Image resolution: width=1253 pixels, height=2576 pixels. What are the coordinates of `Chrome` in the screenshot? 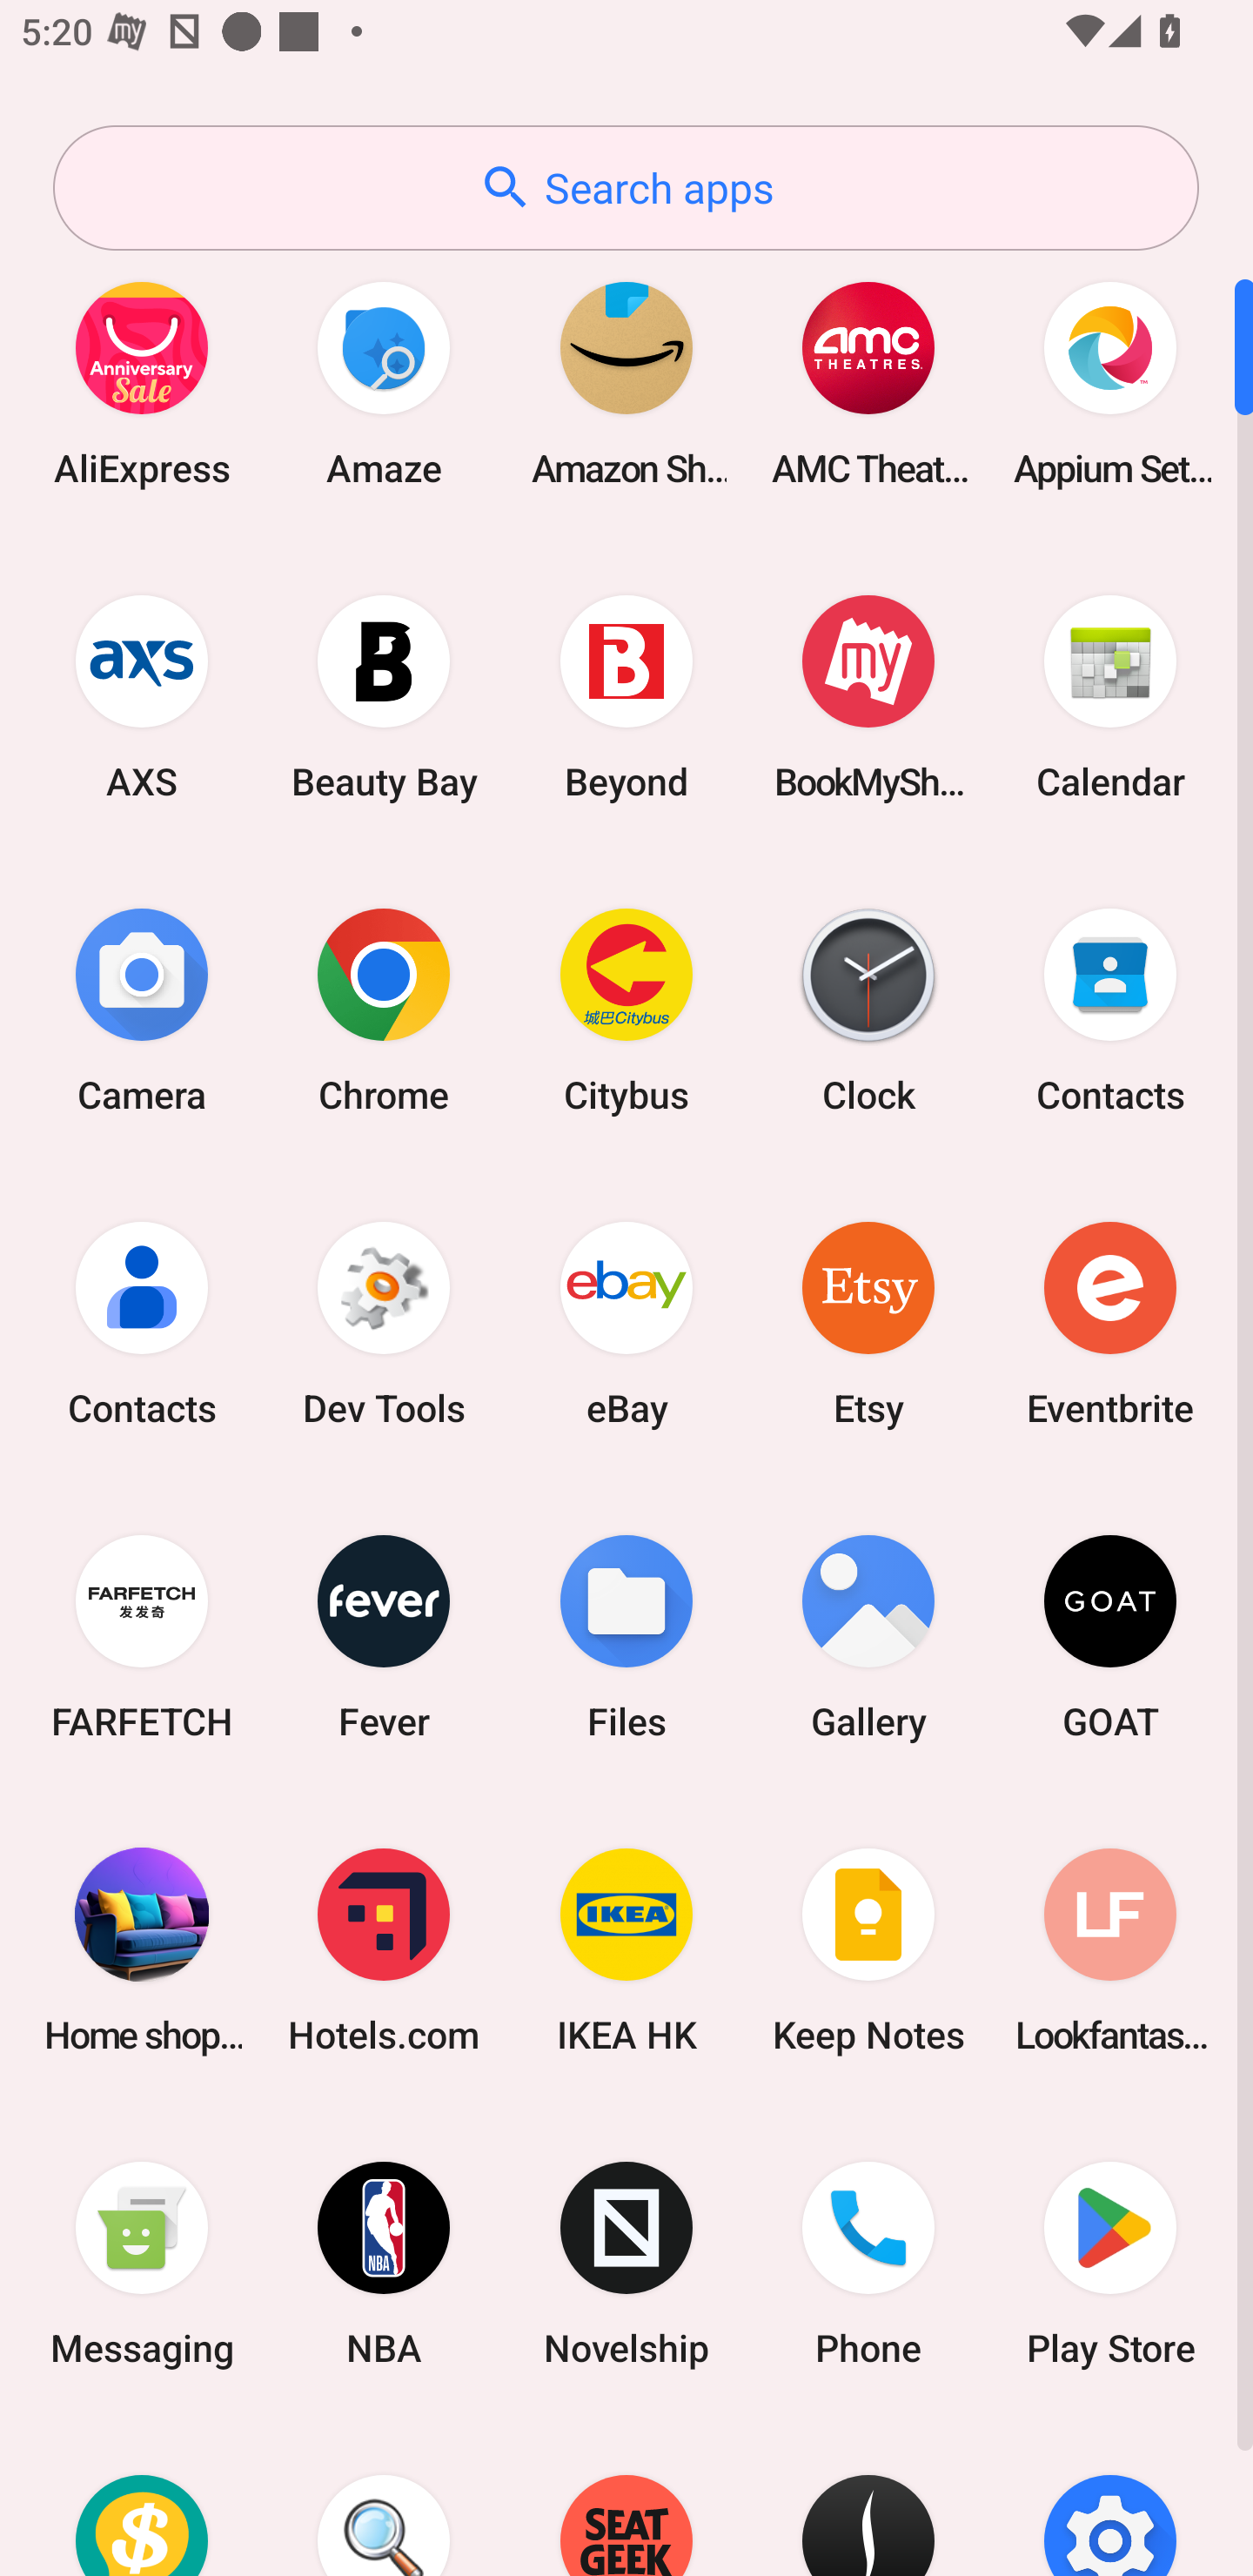 It's located at (384, 1010).